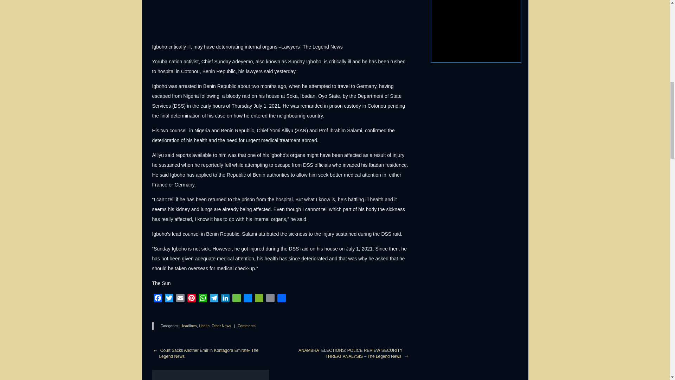 The image size is (675, 380). What do you see at coordinates (157, 299) in the screenshot?
I see `Facebook` at bounding box center [157, 299].